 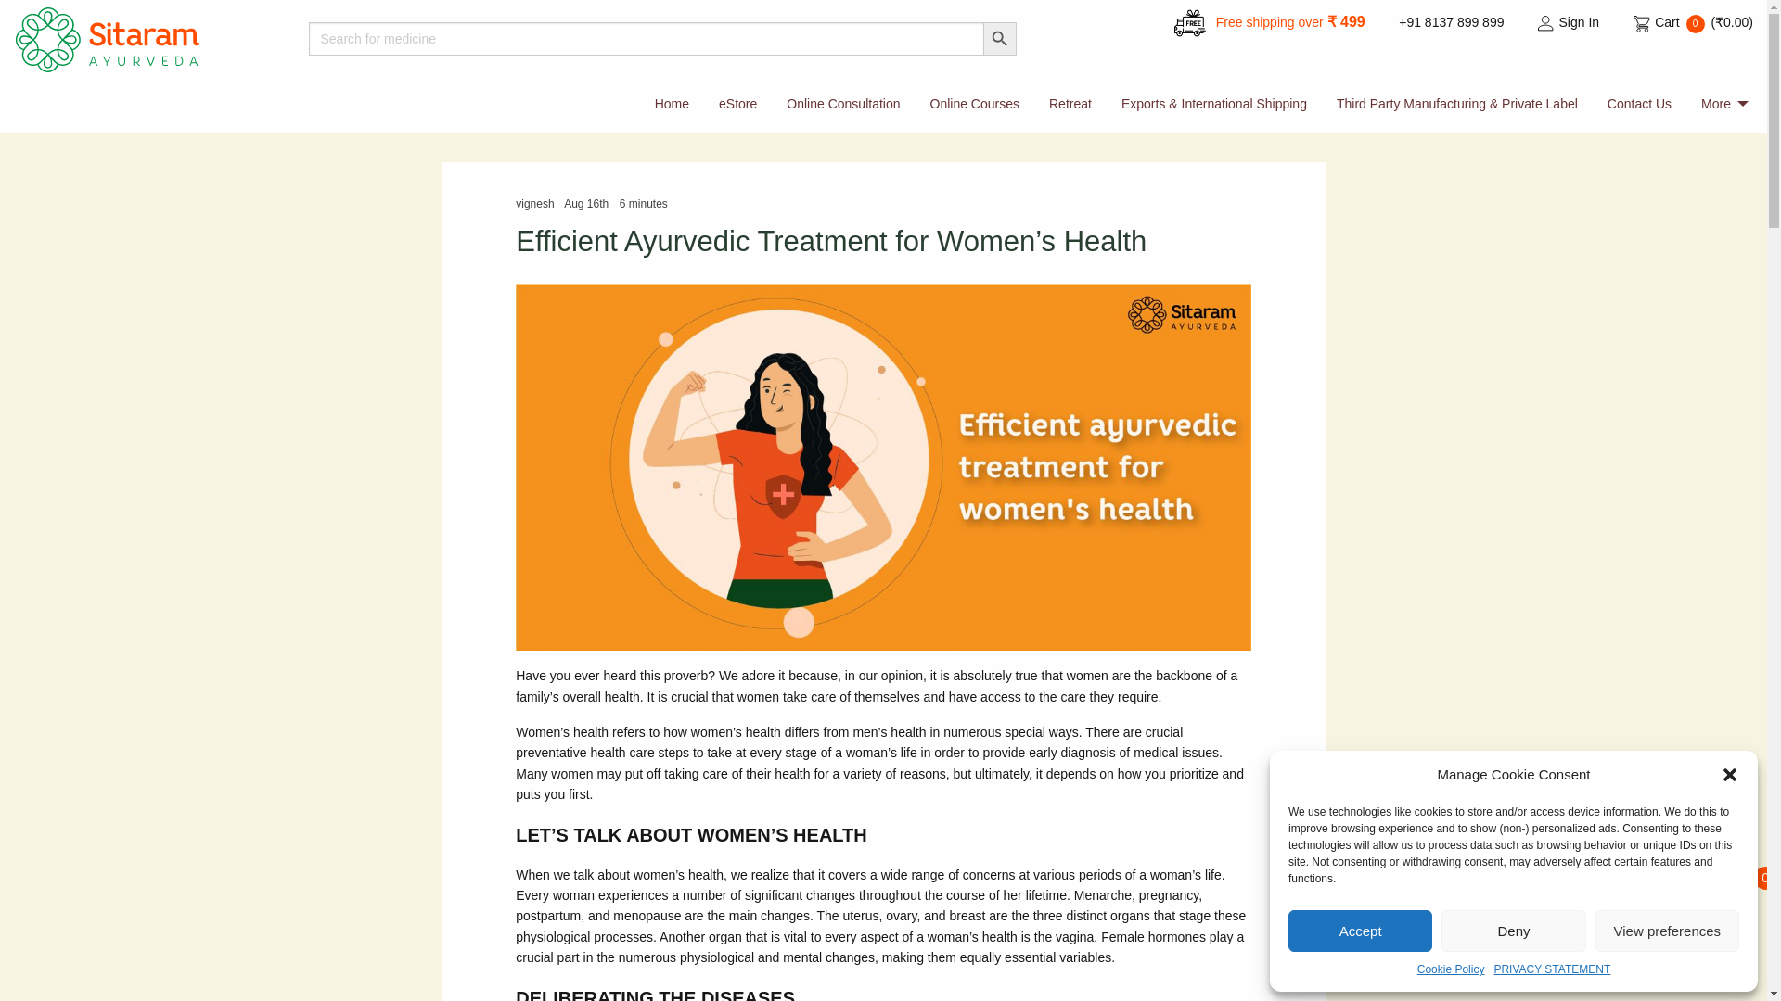 I want to click on PRIVACY STATEMENT, so click(x=1551, y=969).